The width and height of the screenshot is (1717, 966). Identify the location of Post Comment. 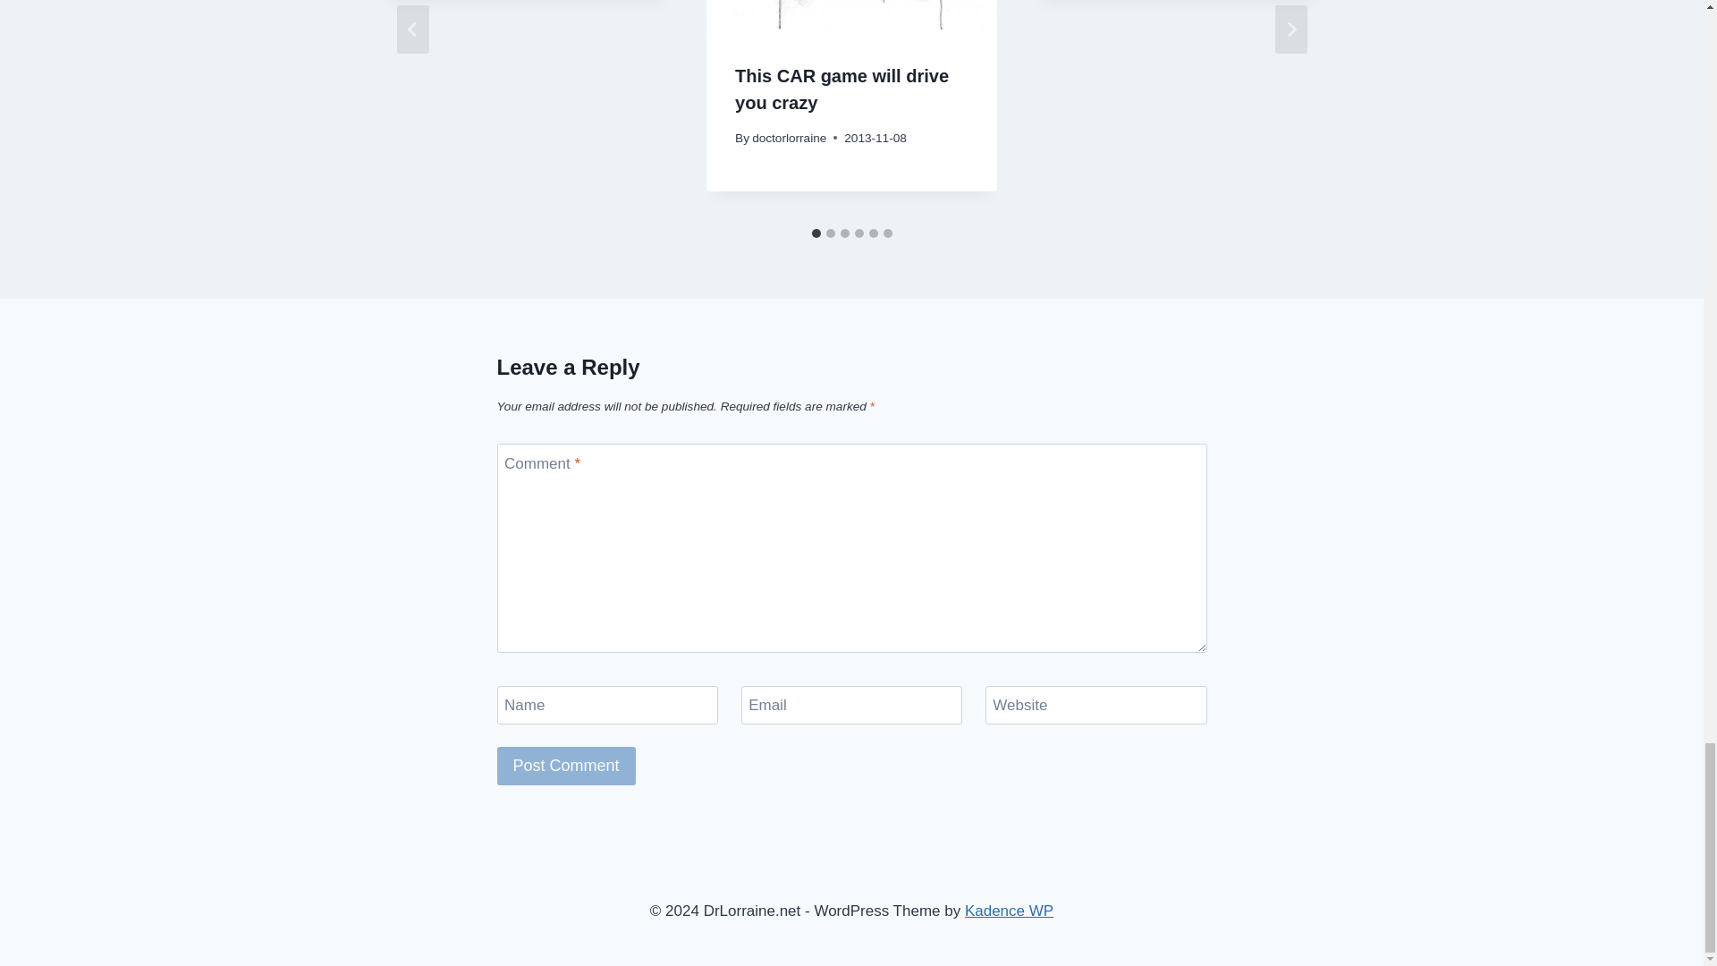
(566, 766).